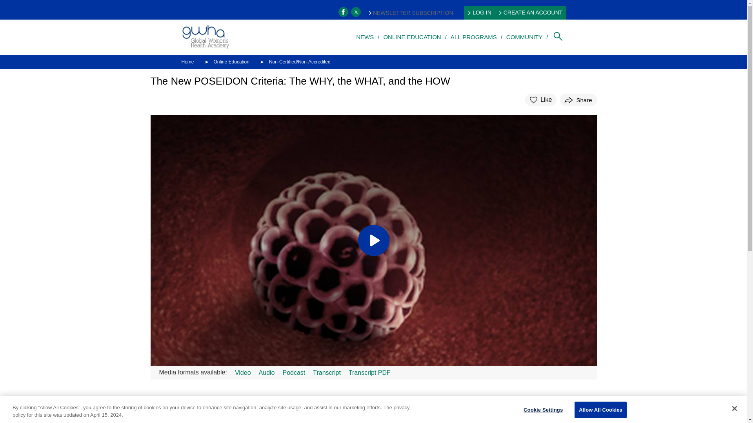  What do you see at coordinates (531, 13) in the screenshot?
I see `CREATE AN ACCOUNT` at bounding box center [531, 13].